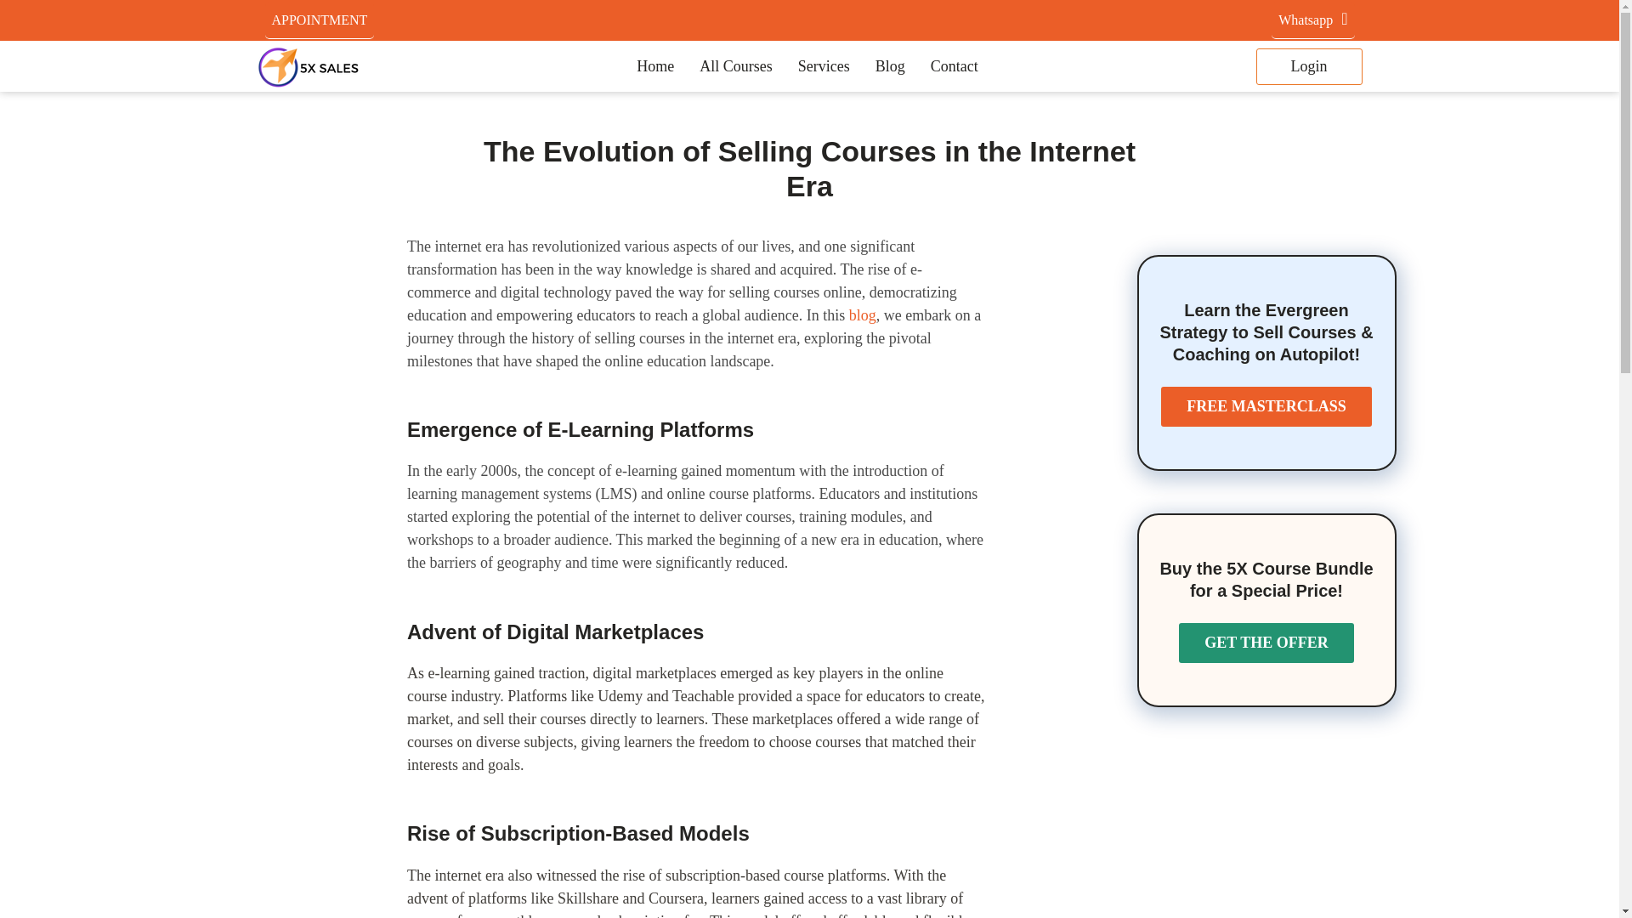 This screenshot has height=918, width=1632. I want to click on APPOINTMENT, so click(320, 20).